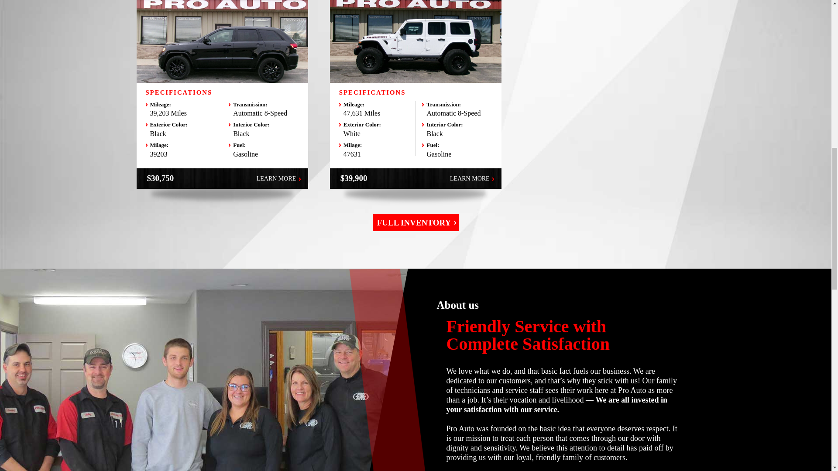  What do you see at coordinates (416, 222) in the screenshot?
I see `FULL INVENTORY` at bounding box center [416, 222].